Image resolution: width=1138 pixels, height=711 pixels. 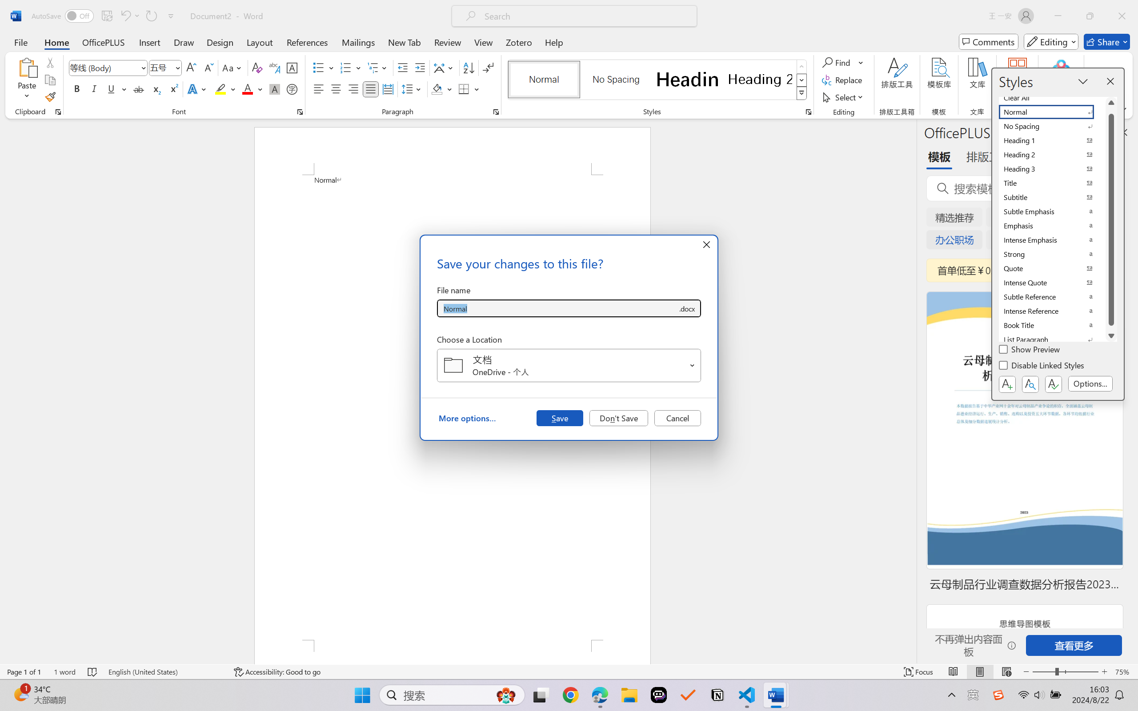 I want to click on Format Painter, so click(x=50, y=97).